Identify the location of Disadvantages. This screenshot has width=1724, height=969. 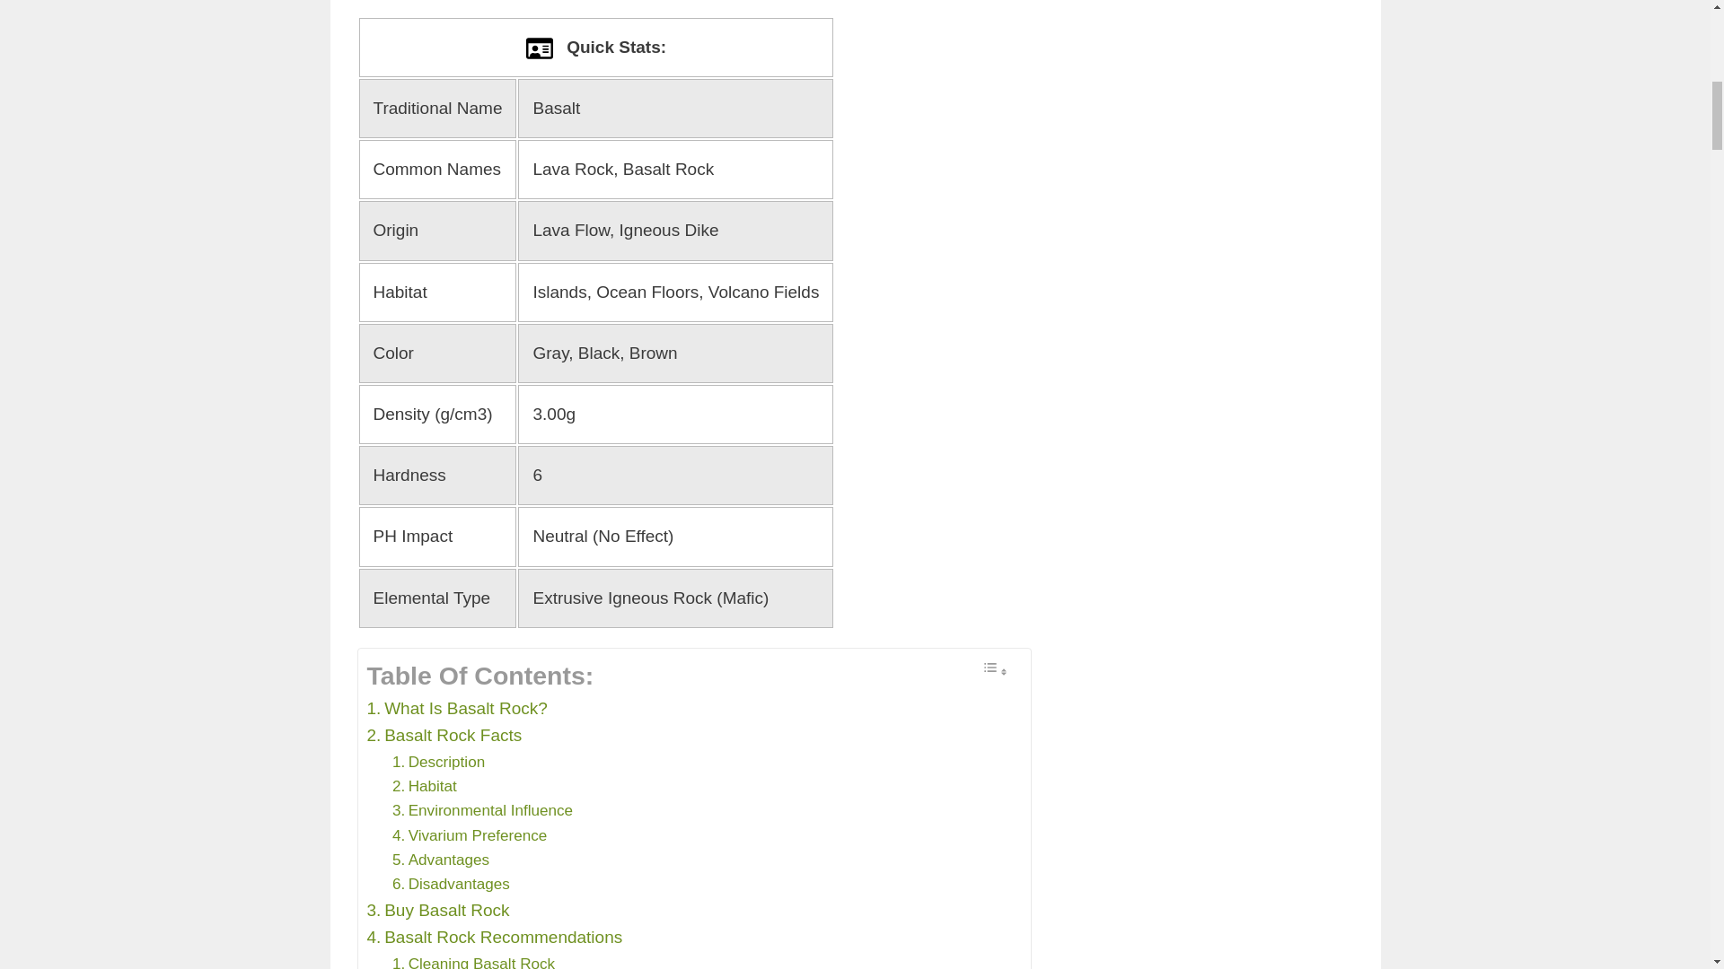
(451, 885).